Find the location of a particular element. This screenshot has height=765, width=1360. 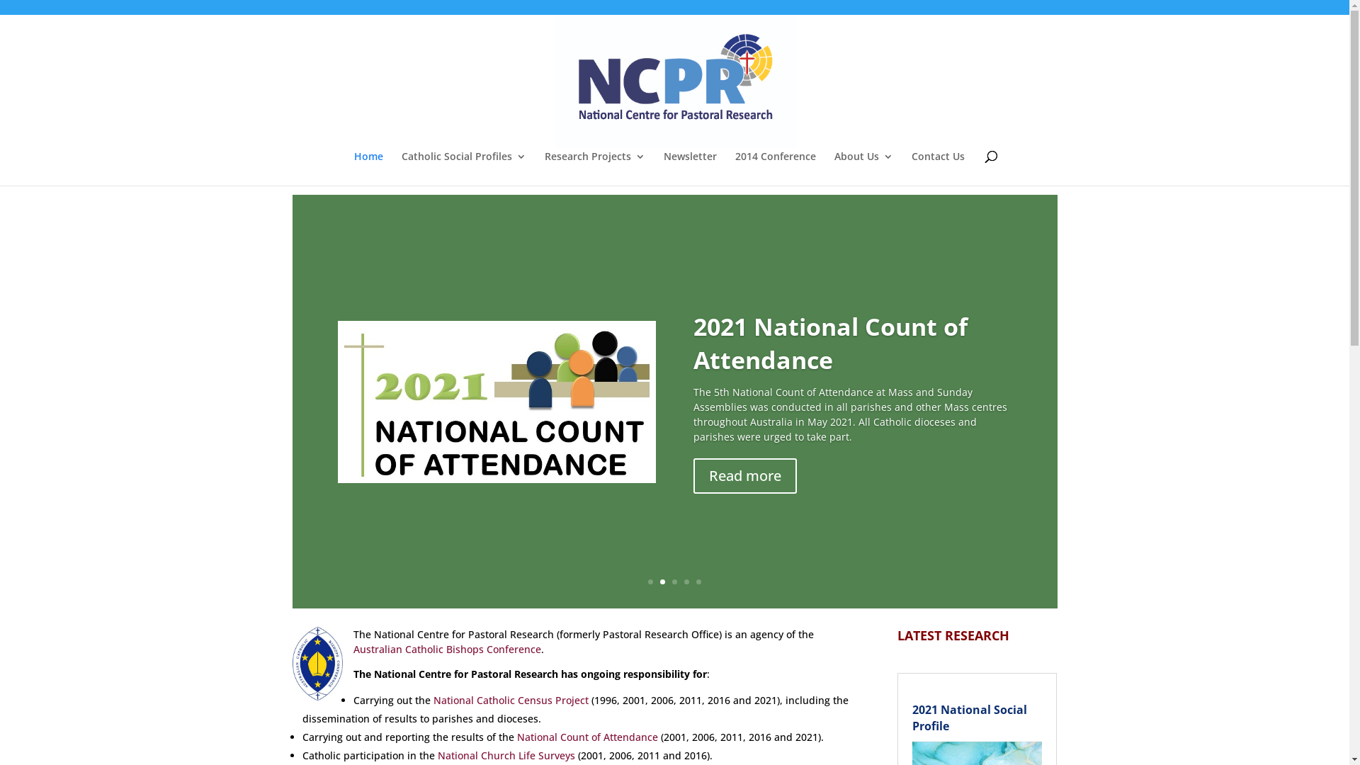

Australian Catholic Bishops Conference is located at coordinates (446, 649).